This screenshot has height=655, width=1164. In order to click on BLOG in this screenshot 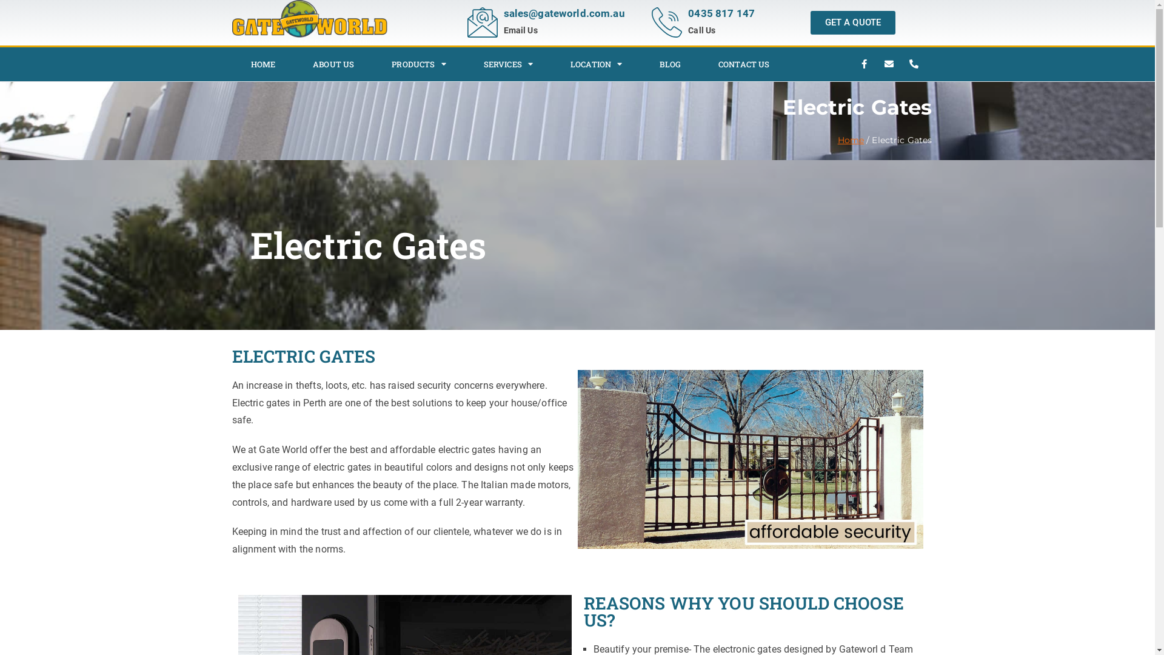, I will do `click(671, 64)`.